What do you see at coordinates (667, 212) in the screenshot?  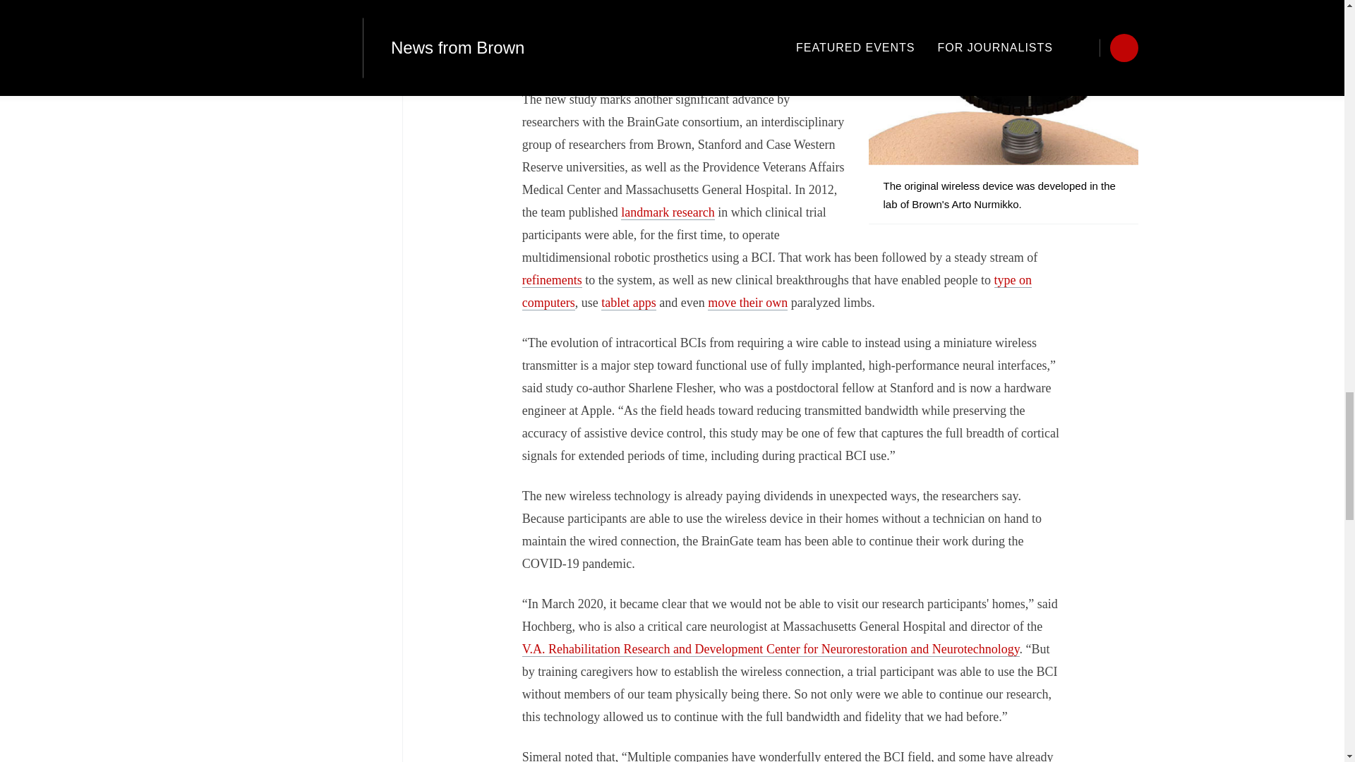 I see `landmark research` at bounding box center [667, 212].